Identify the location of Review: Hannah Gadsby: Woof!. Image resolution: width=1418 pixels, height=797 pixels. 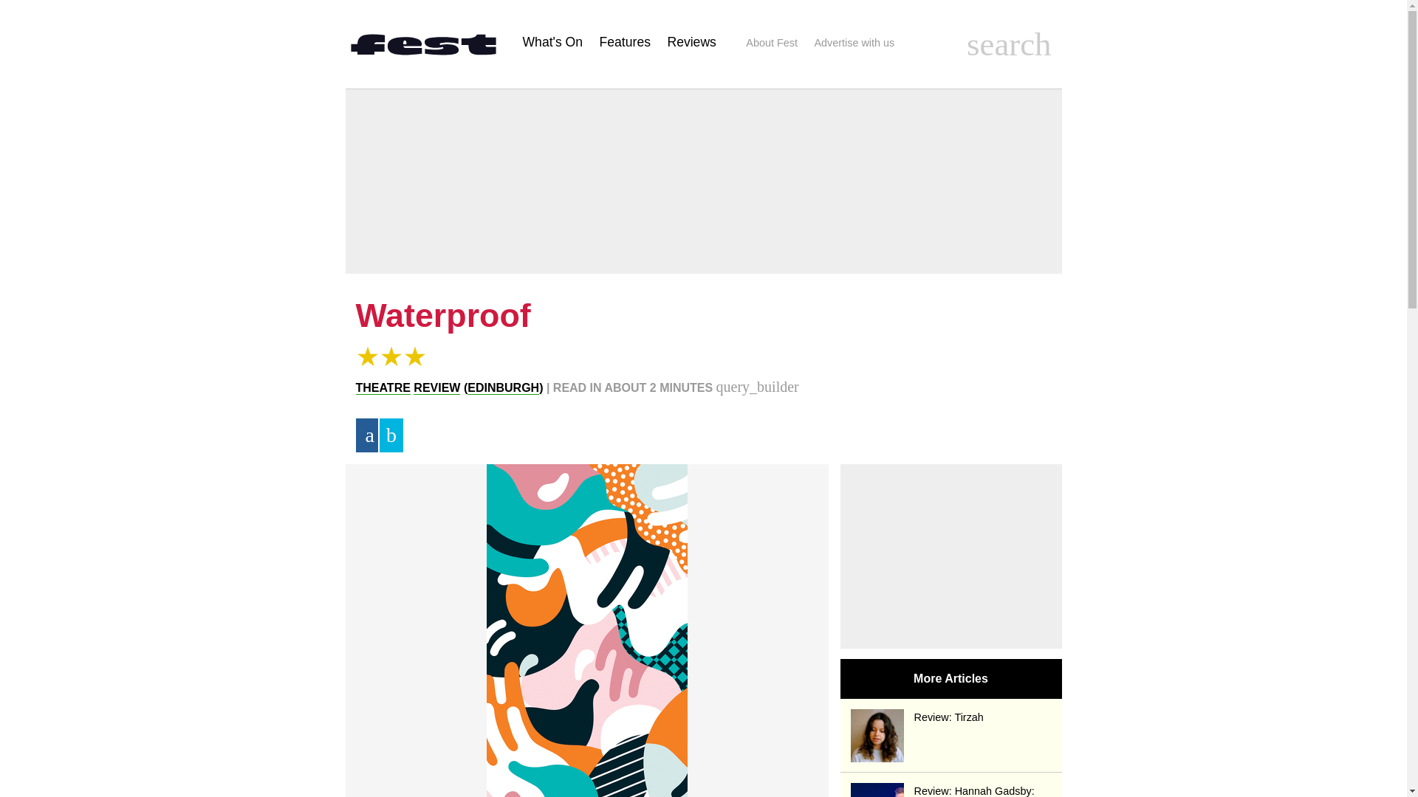
(951, 790).